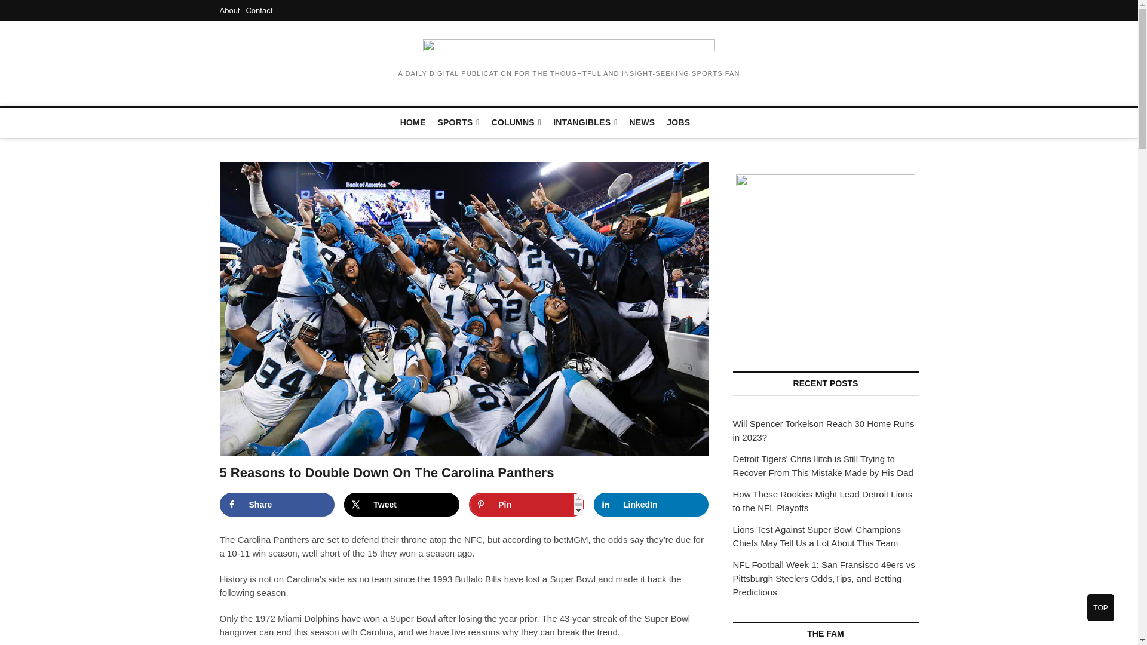 The height and width of the screenshot is (645, 1147). Describe the element at coordinates (678, 122) in the screenshot. I see `JOBS` at that location.